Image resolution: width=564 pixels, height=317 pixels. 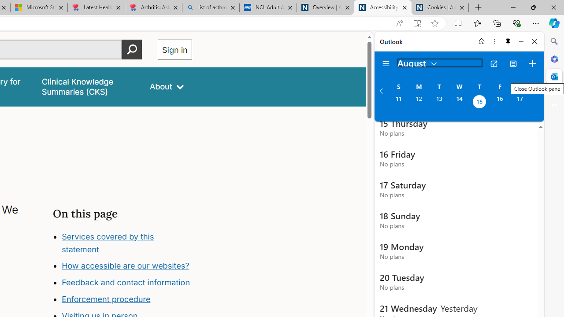 I want to click on Saturday, August 17, 2024. , so click(x=520, y=103).